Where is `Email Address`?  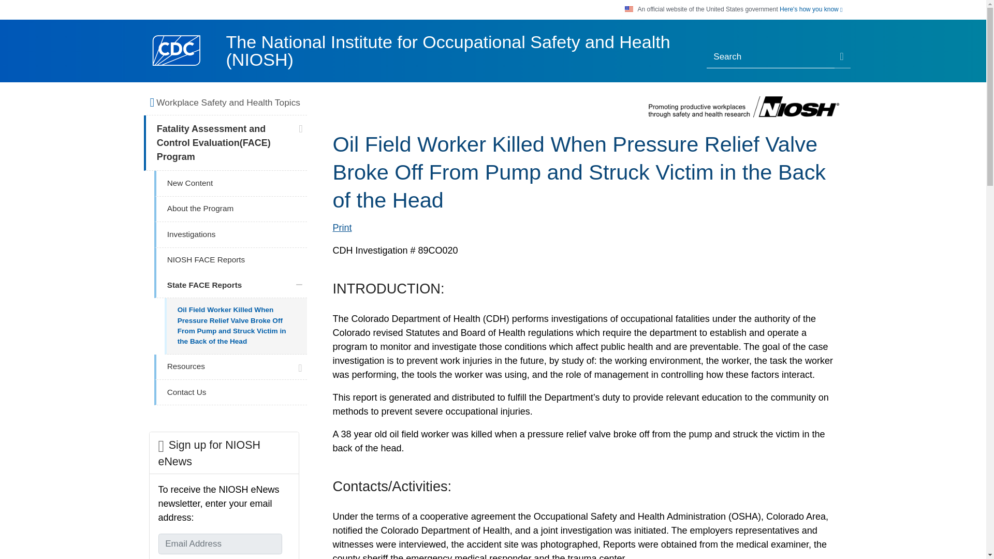 Email Address is located at coordinates (220, 544).